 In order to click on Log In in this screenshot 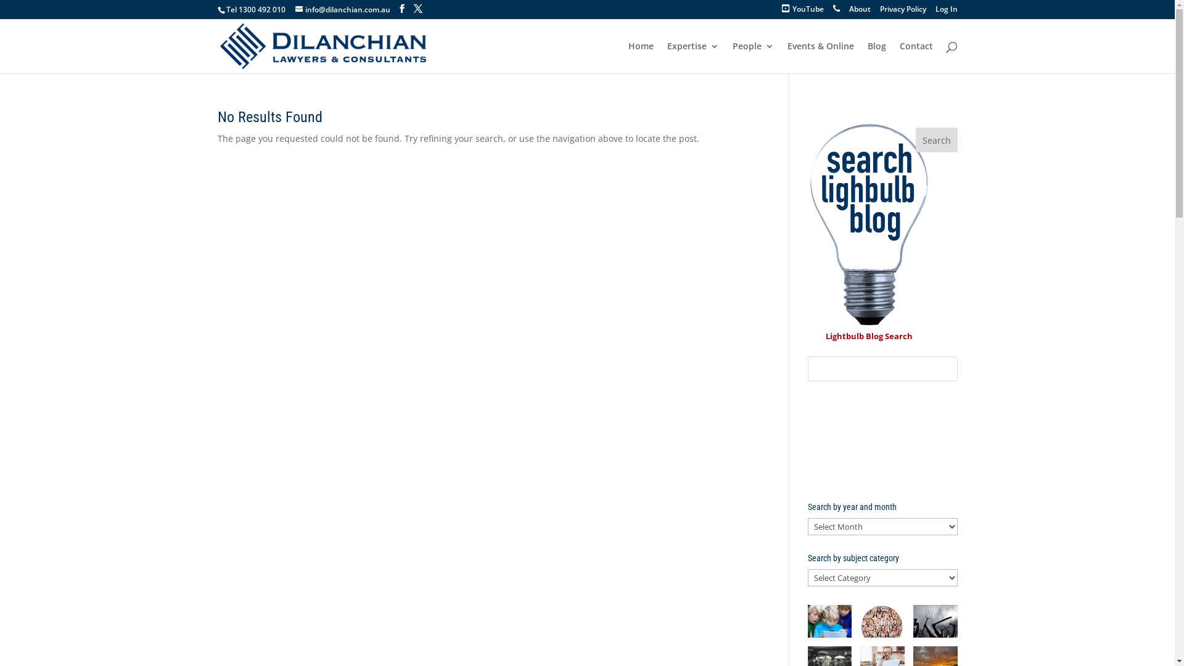, I will do `click(946, 12)`.